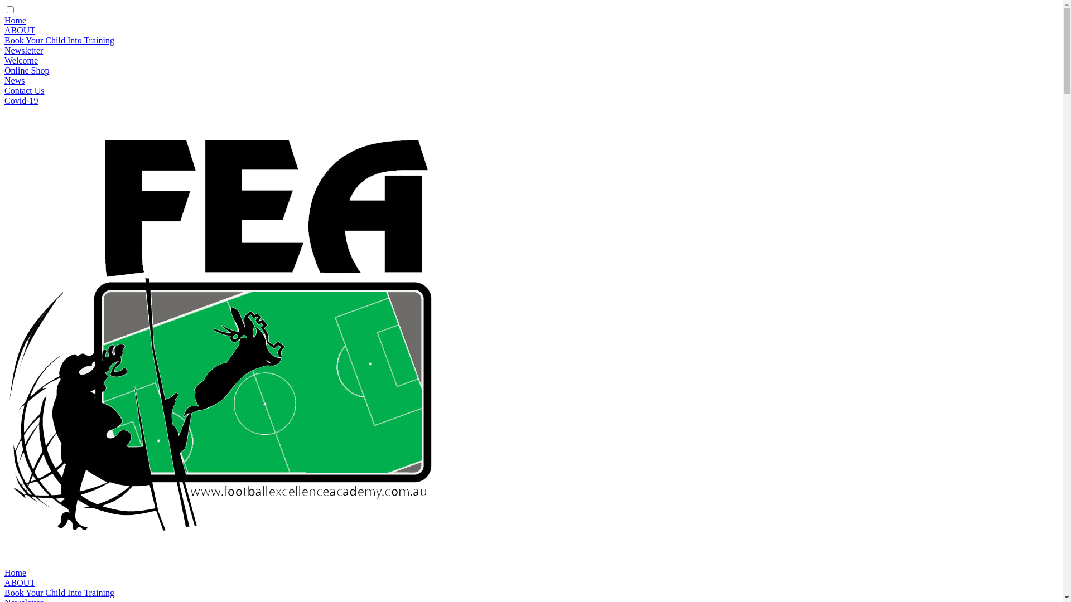  What do you see at coordinates (15, 80) in the screenshot?
I see `News` at bounding box center [15, 80].